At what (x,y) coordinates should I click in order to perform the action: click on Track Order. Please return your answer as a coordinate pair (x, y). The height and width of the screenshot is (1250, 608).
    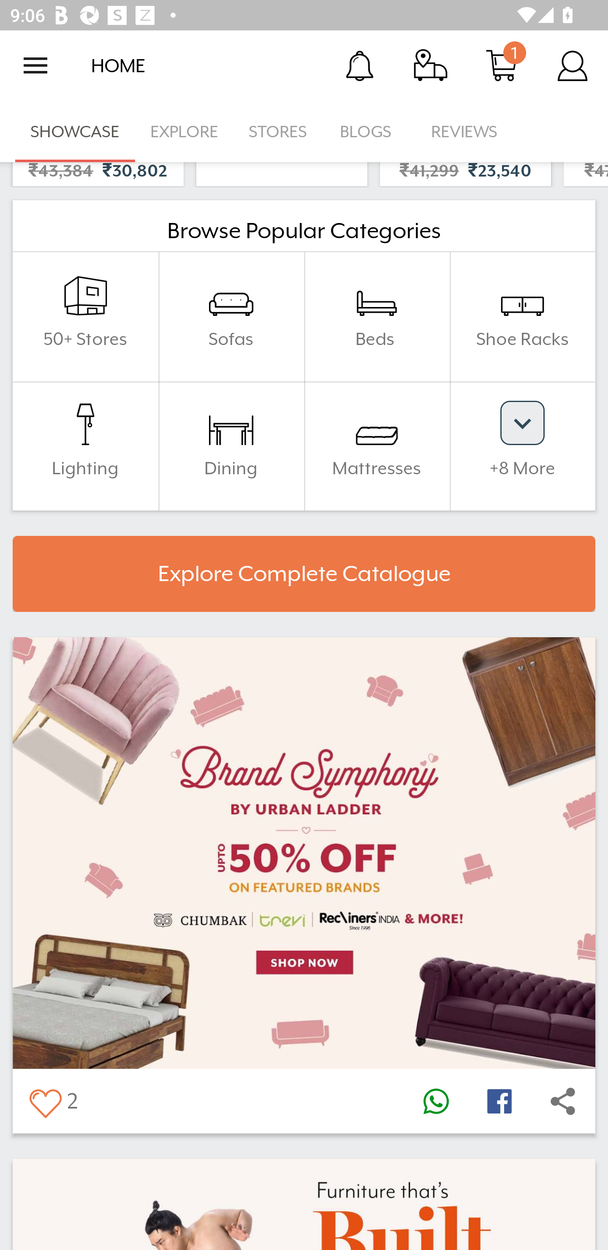
    Looking at the image, I should click on (431, 65).